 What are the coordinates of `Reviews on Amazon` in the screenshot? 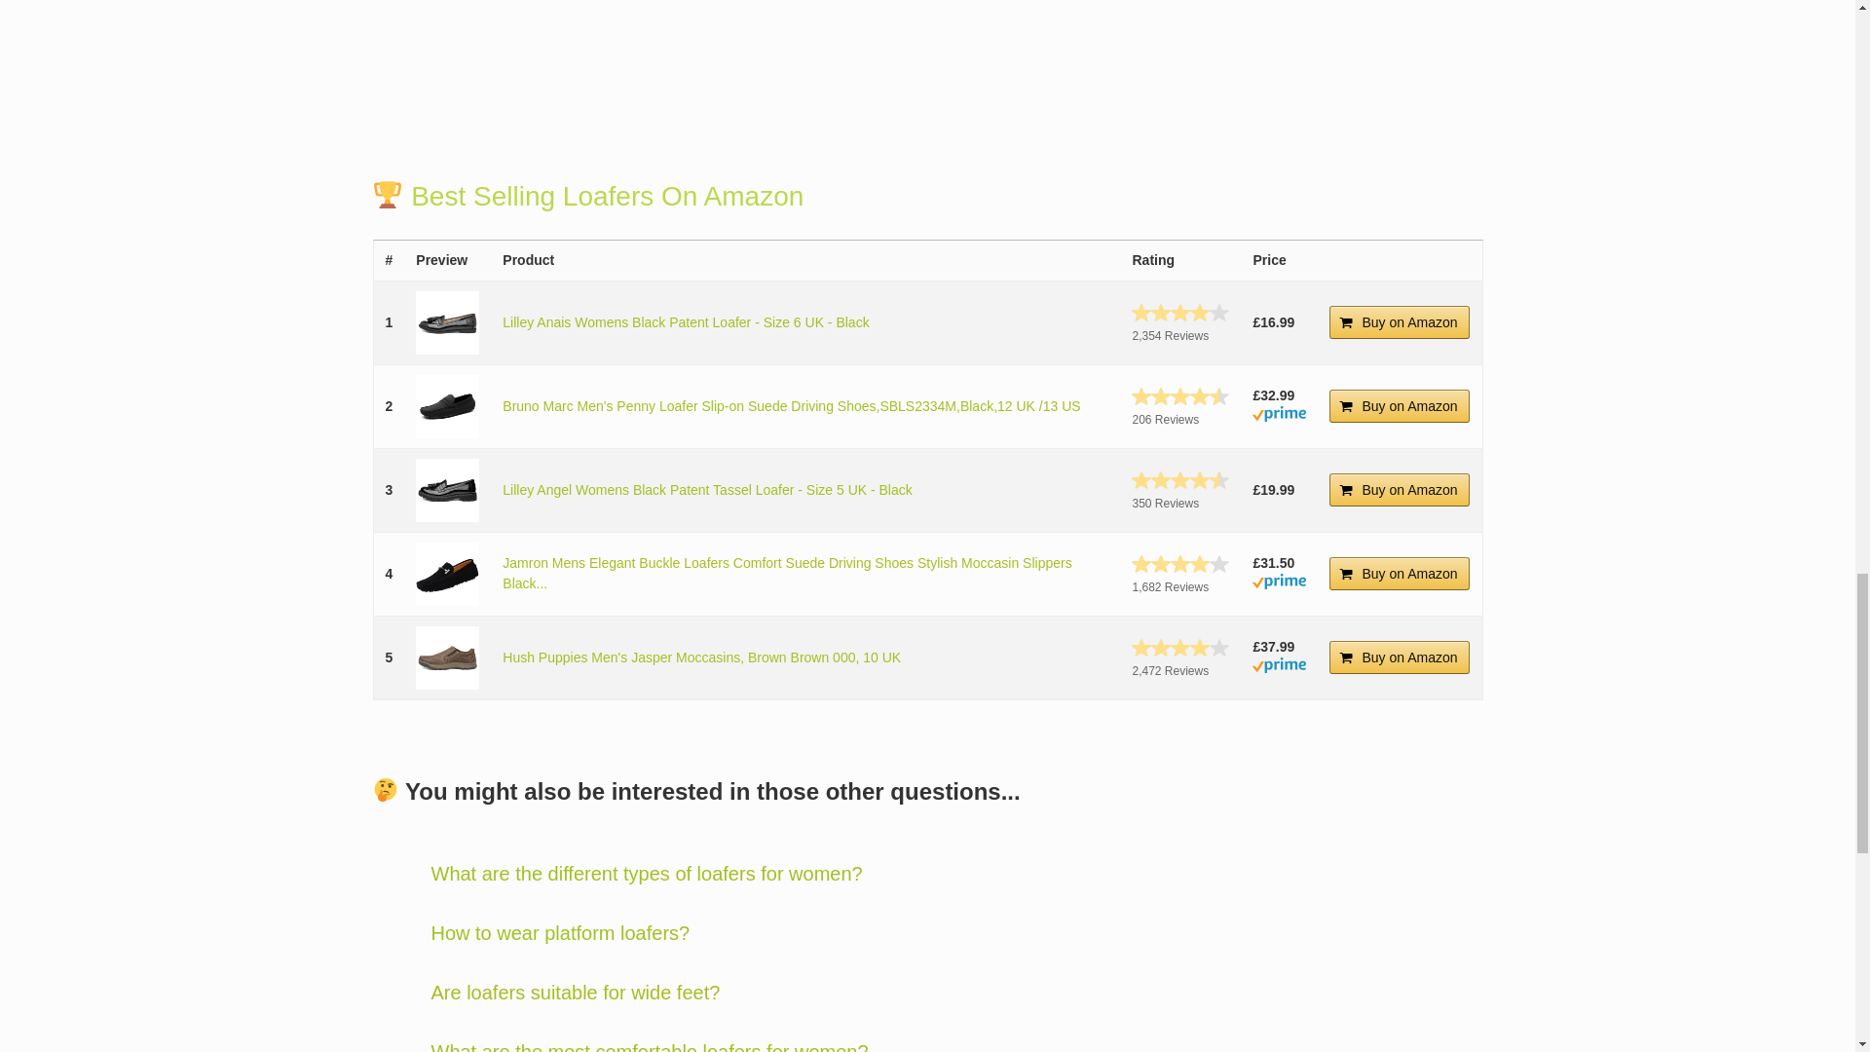 It's located at (1179, 312).